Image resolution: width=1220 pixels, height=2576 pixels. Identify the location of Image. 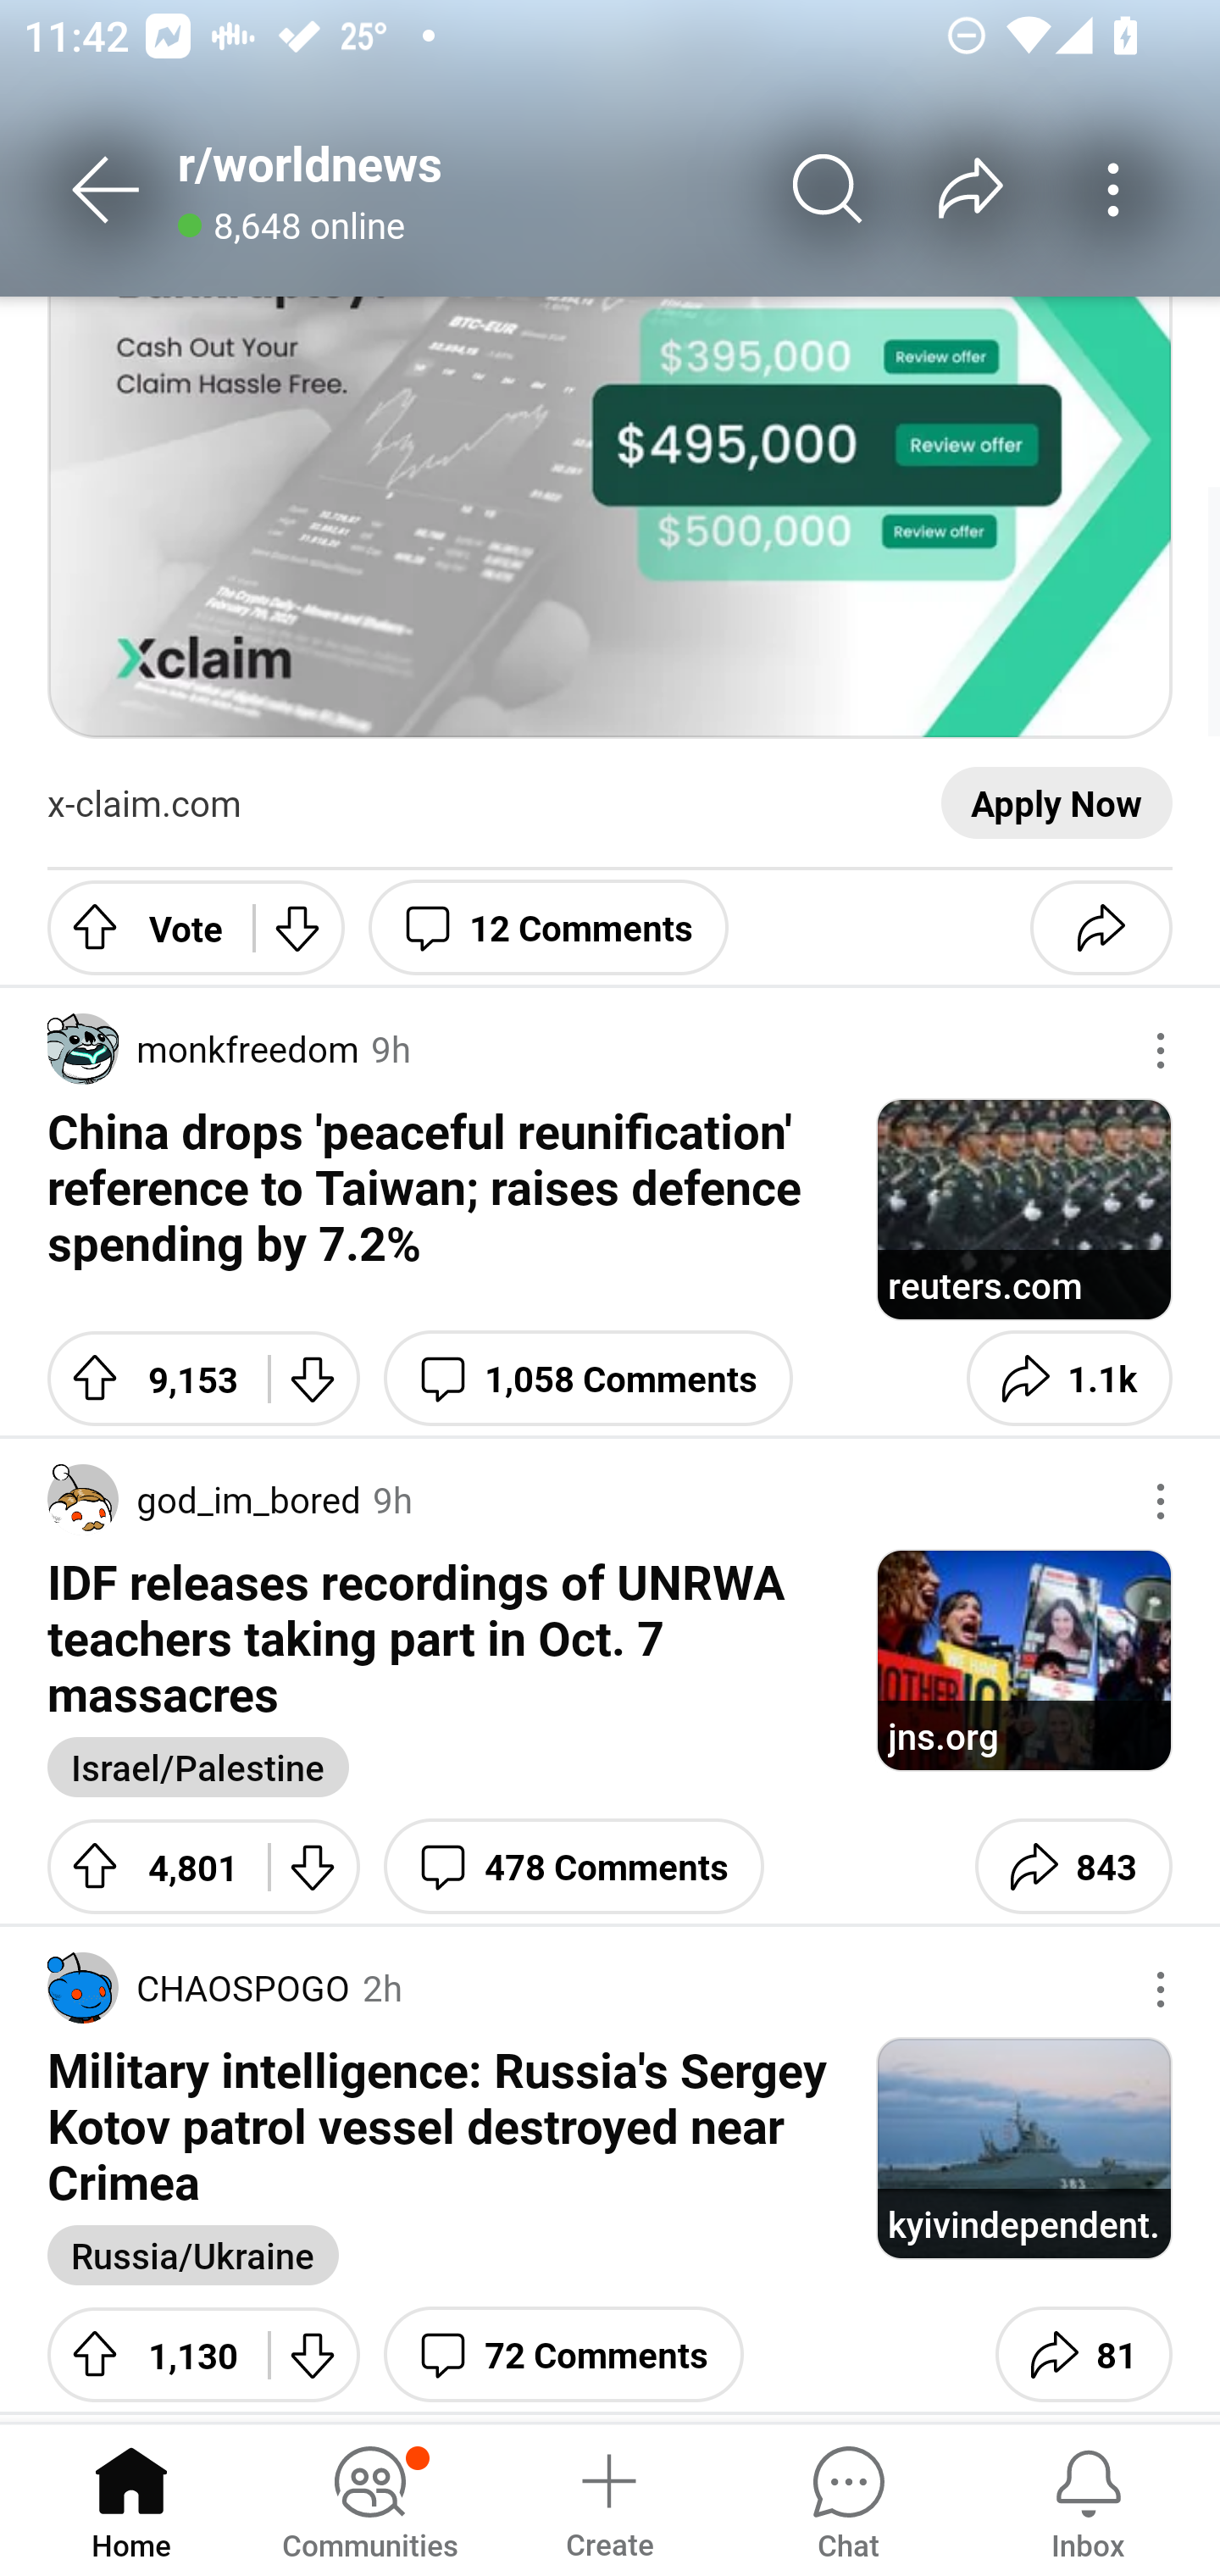
(610, 517).